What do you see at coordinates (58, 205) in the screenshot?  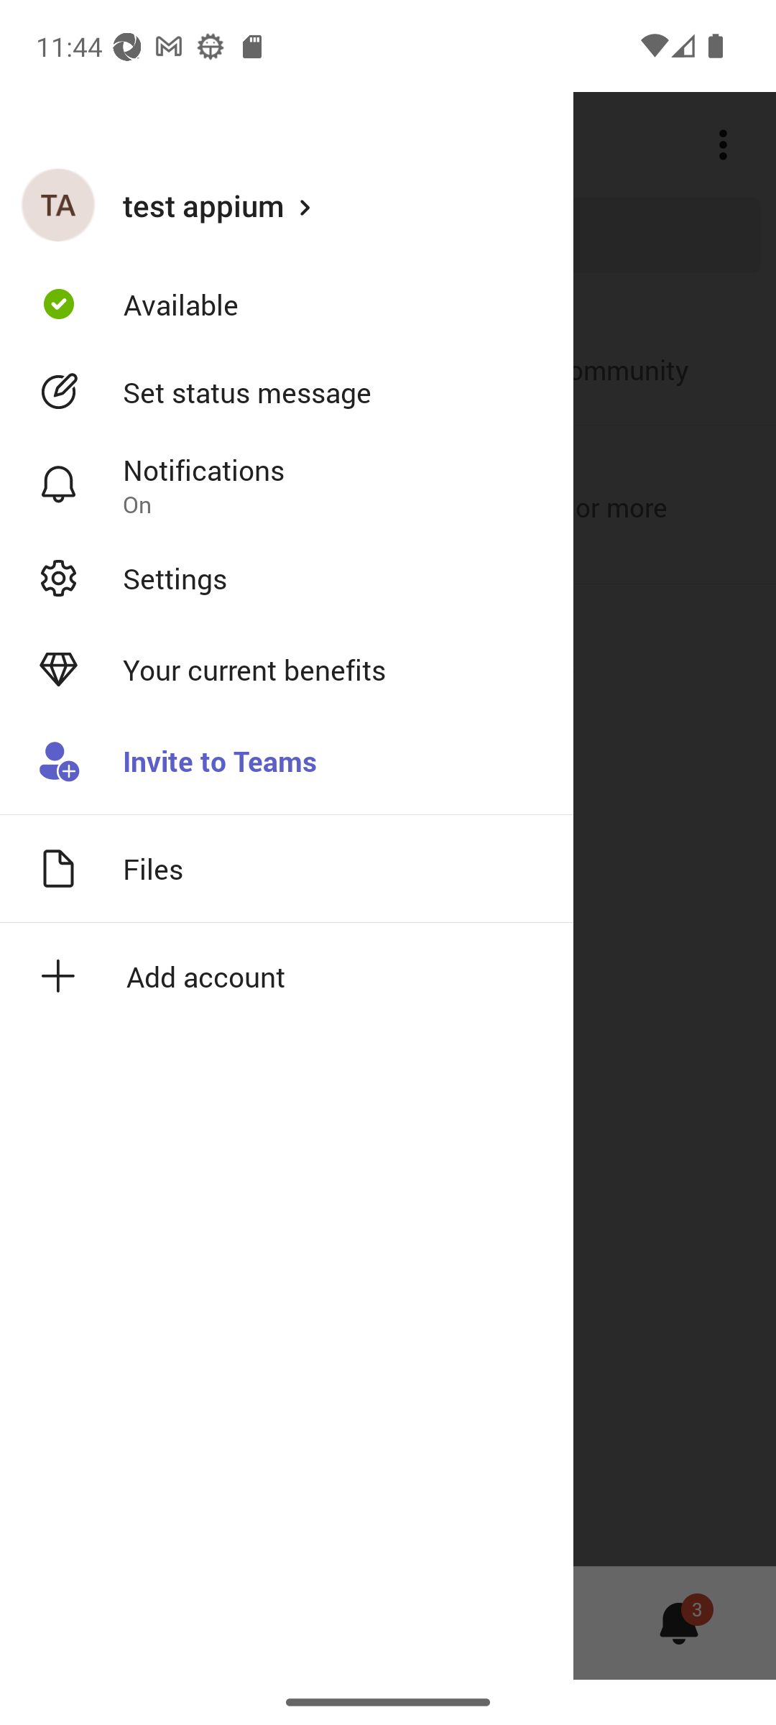 I see `test appium profile picture` at bounding box center [58, 205].